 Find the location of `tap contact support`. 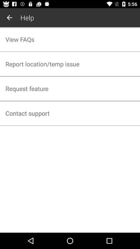

tap contact support is located at coordinates (70, 113).